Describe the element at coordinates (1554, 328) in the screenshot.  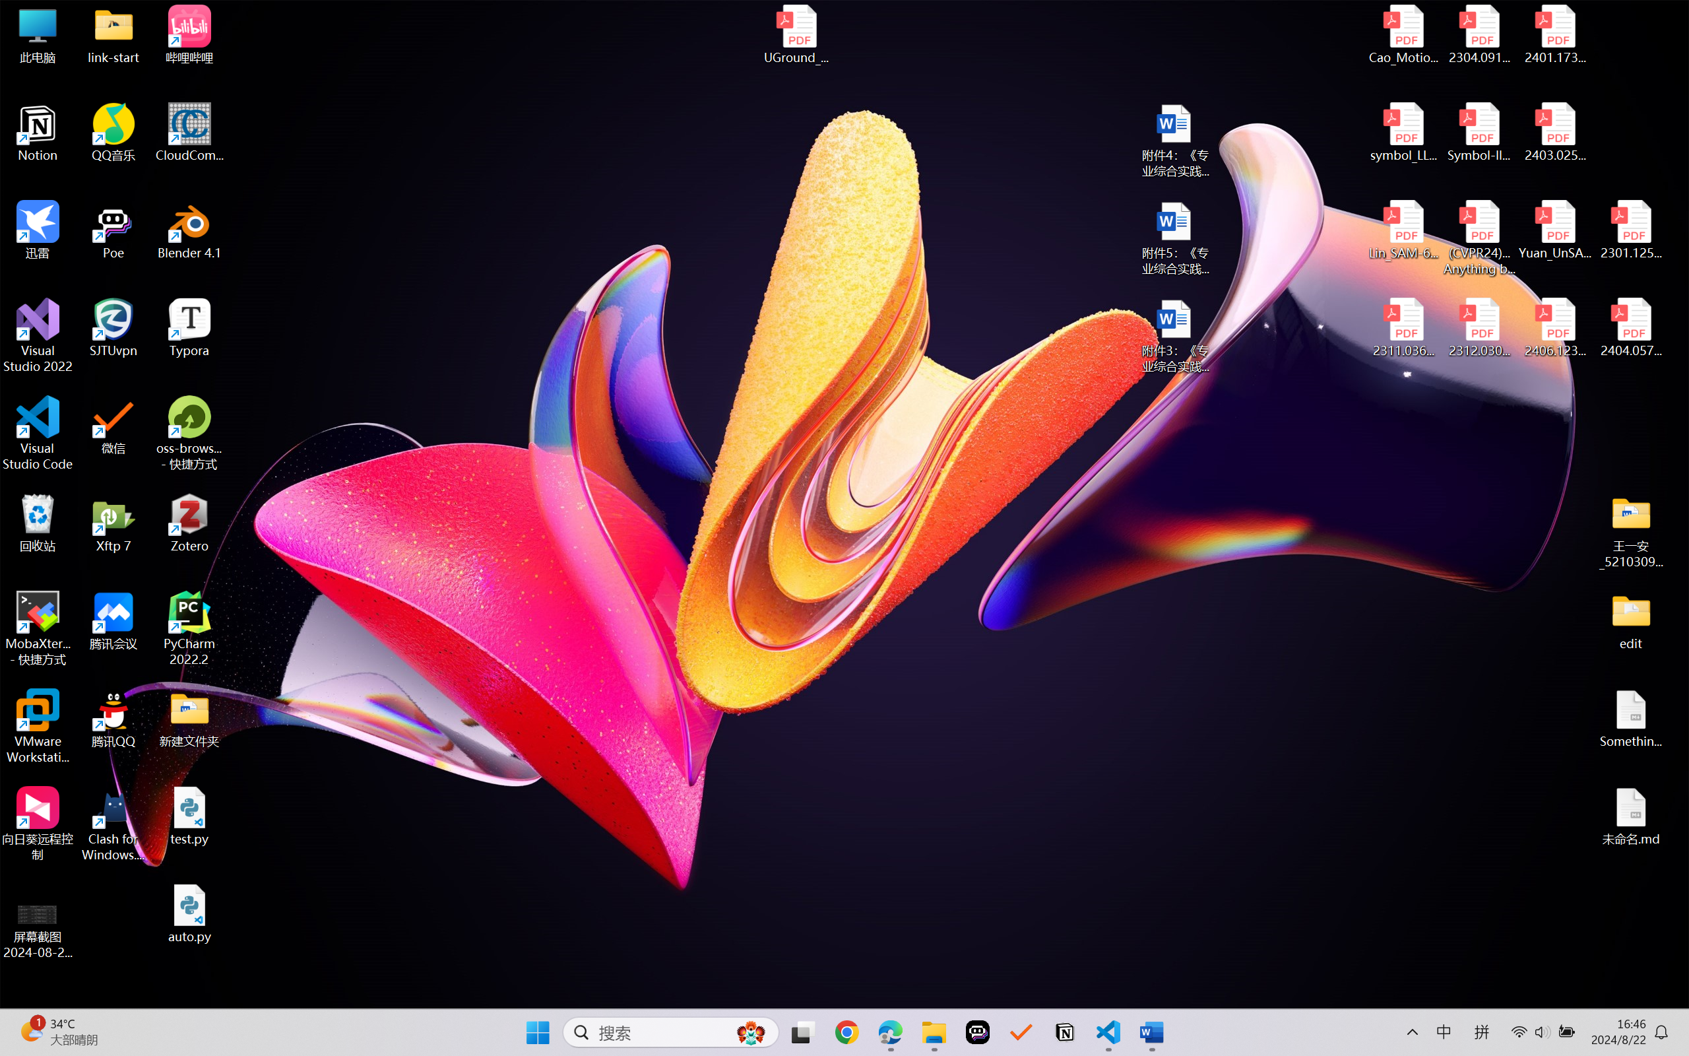
I see `2406.12373v2.pdf` at that location.